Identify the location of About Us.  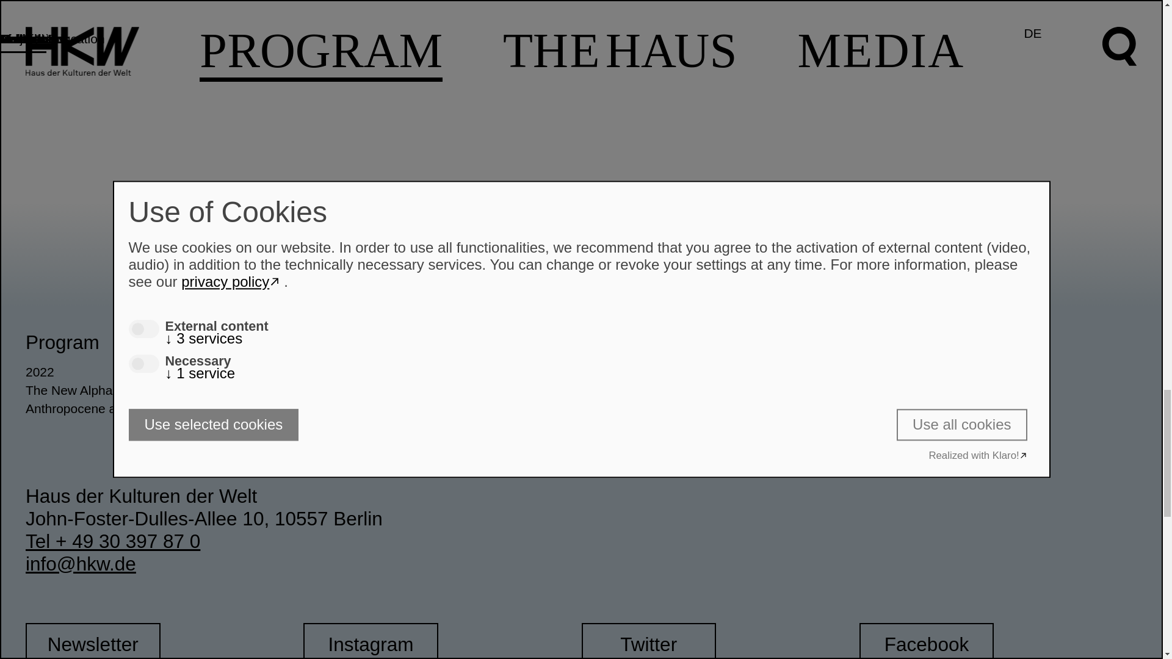
(442, 372).